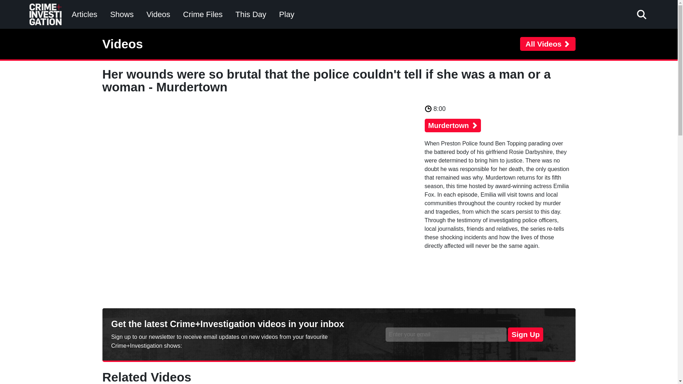  Describe the element at coordinates (452, 125) in the screenshot. I see `Murdertown` at that location.